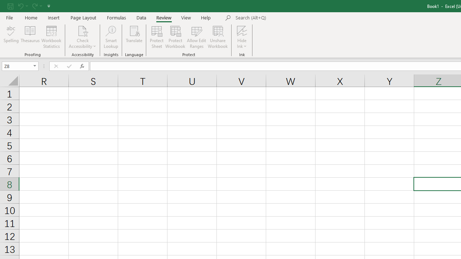 Image resolution: width=461 pixels, height=259 pixels. I want to click on Unshare Workbook, so click(218, 37).